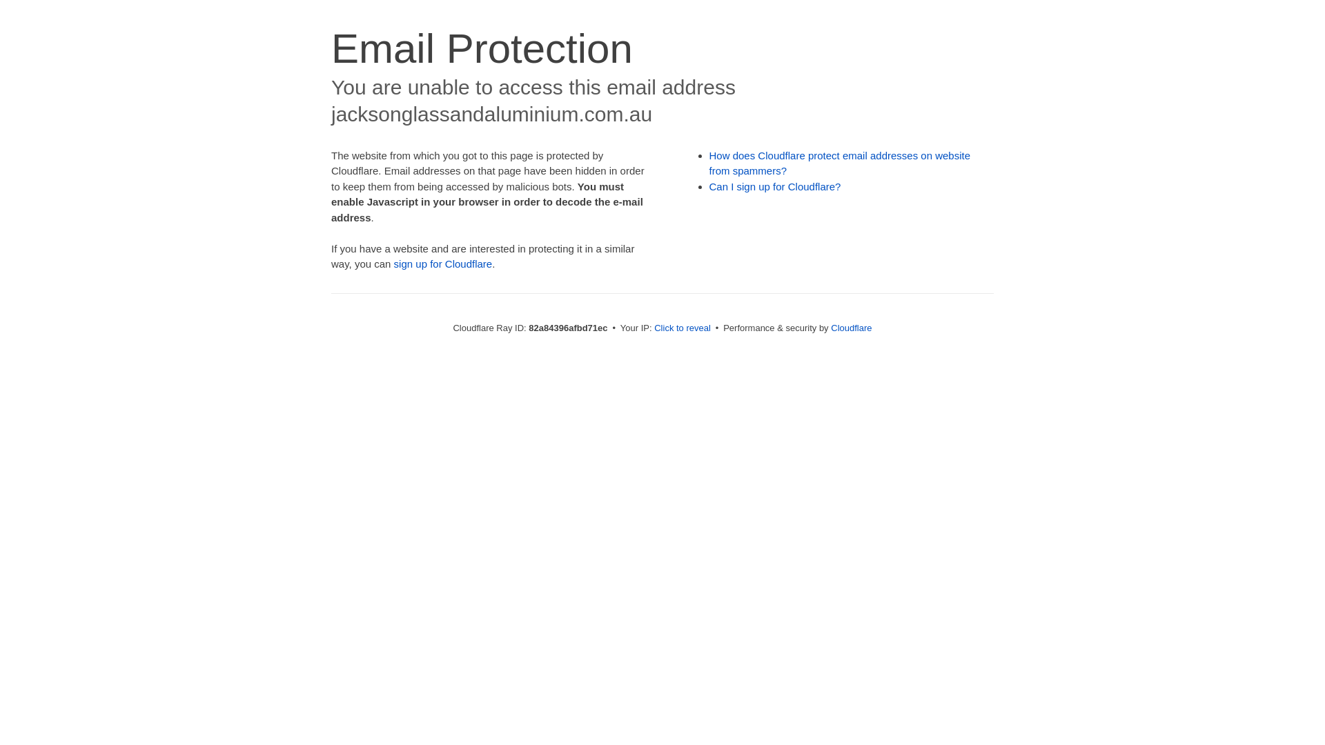 Image resolution: width=1325 pixels, height=745 pixels. What do you see at coordinates (443, 264) in the screenshot?
I see `sign up for Cloudflare` at bounding box center [443, 264].